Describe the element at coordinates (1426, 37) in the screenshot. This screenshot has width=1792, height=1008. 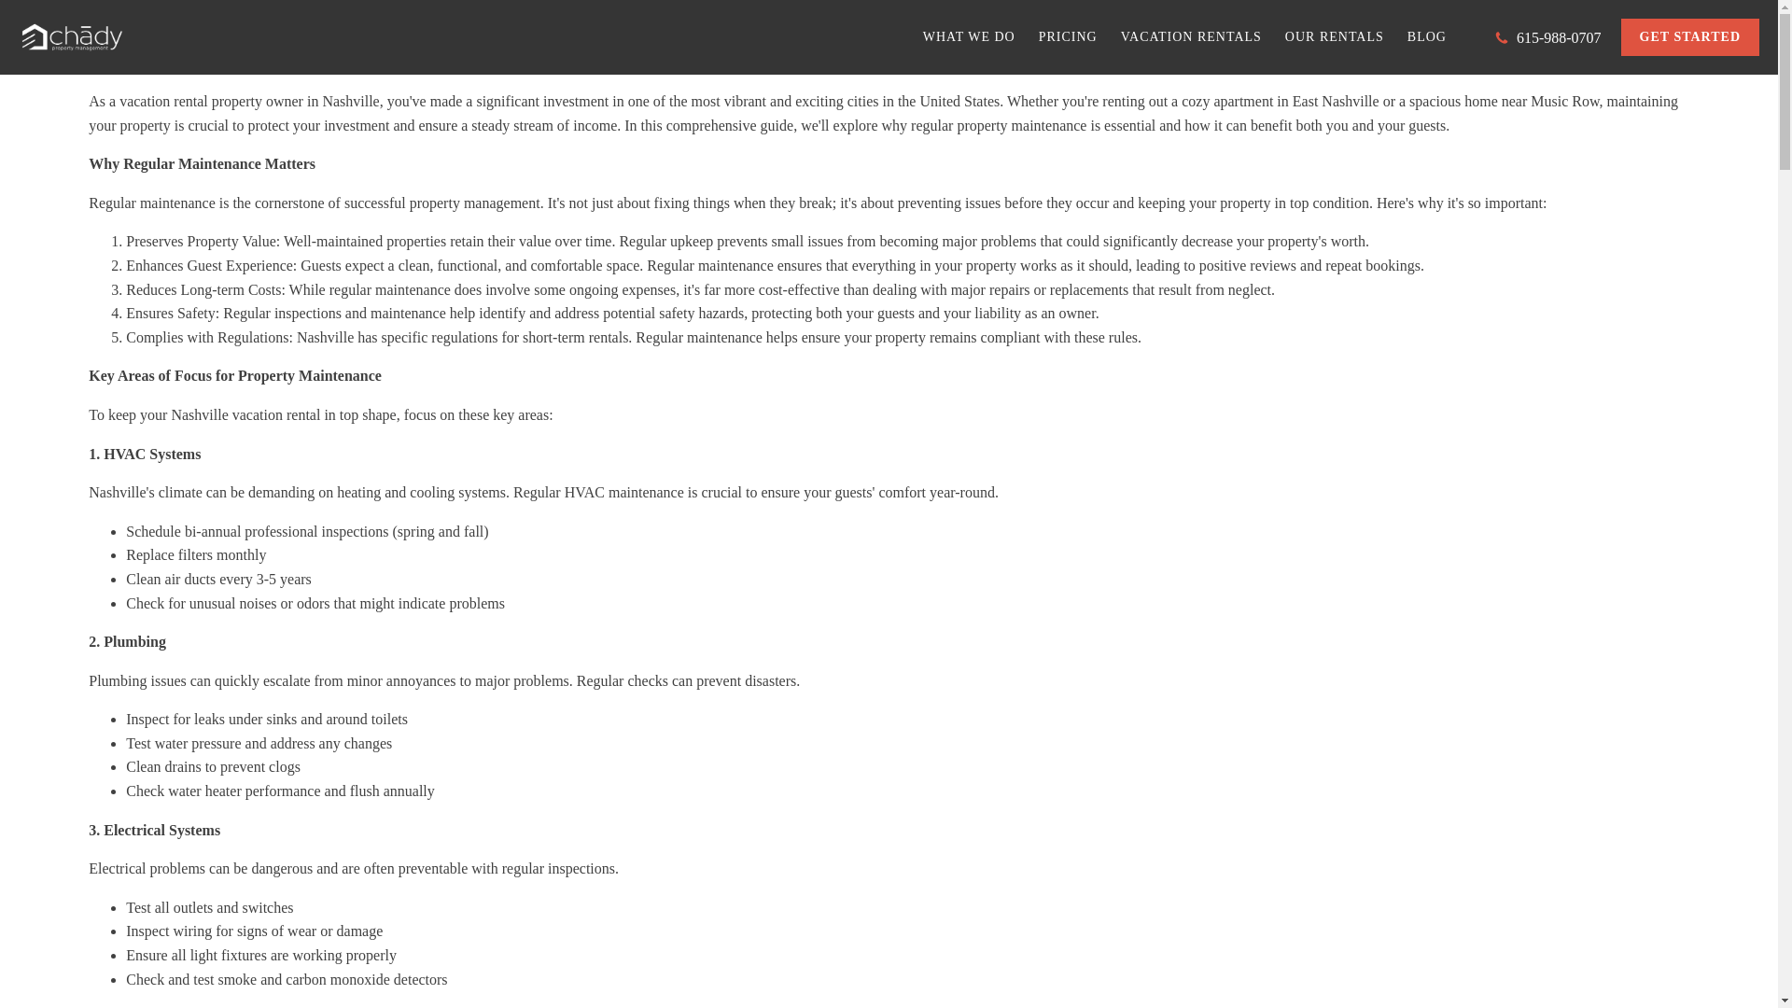
I see `BLOG` at that location.